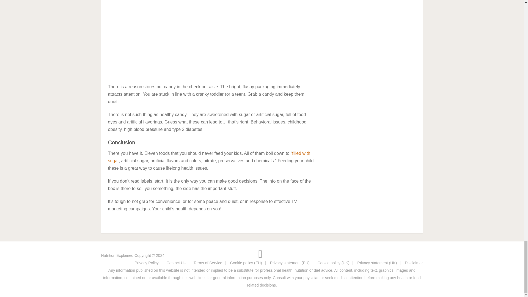 Image resolution: width=528 pixels, height=297 pixels. I want to click on Disclaimer, so click(414, 263).